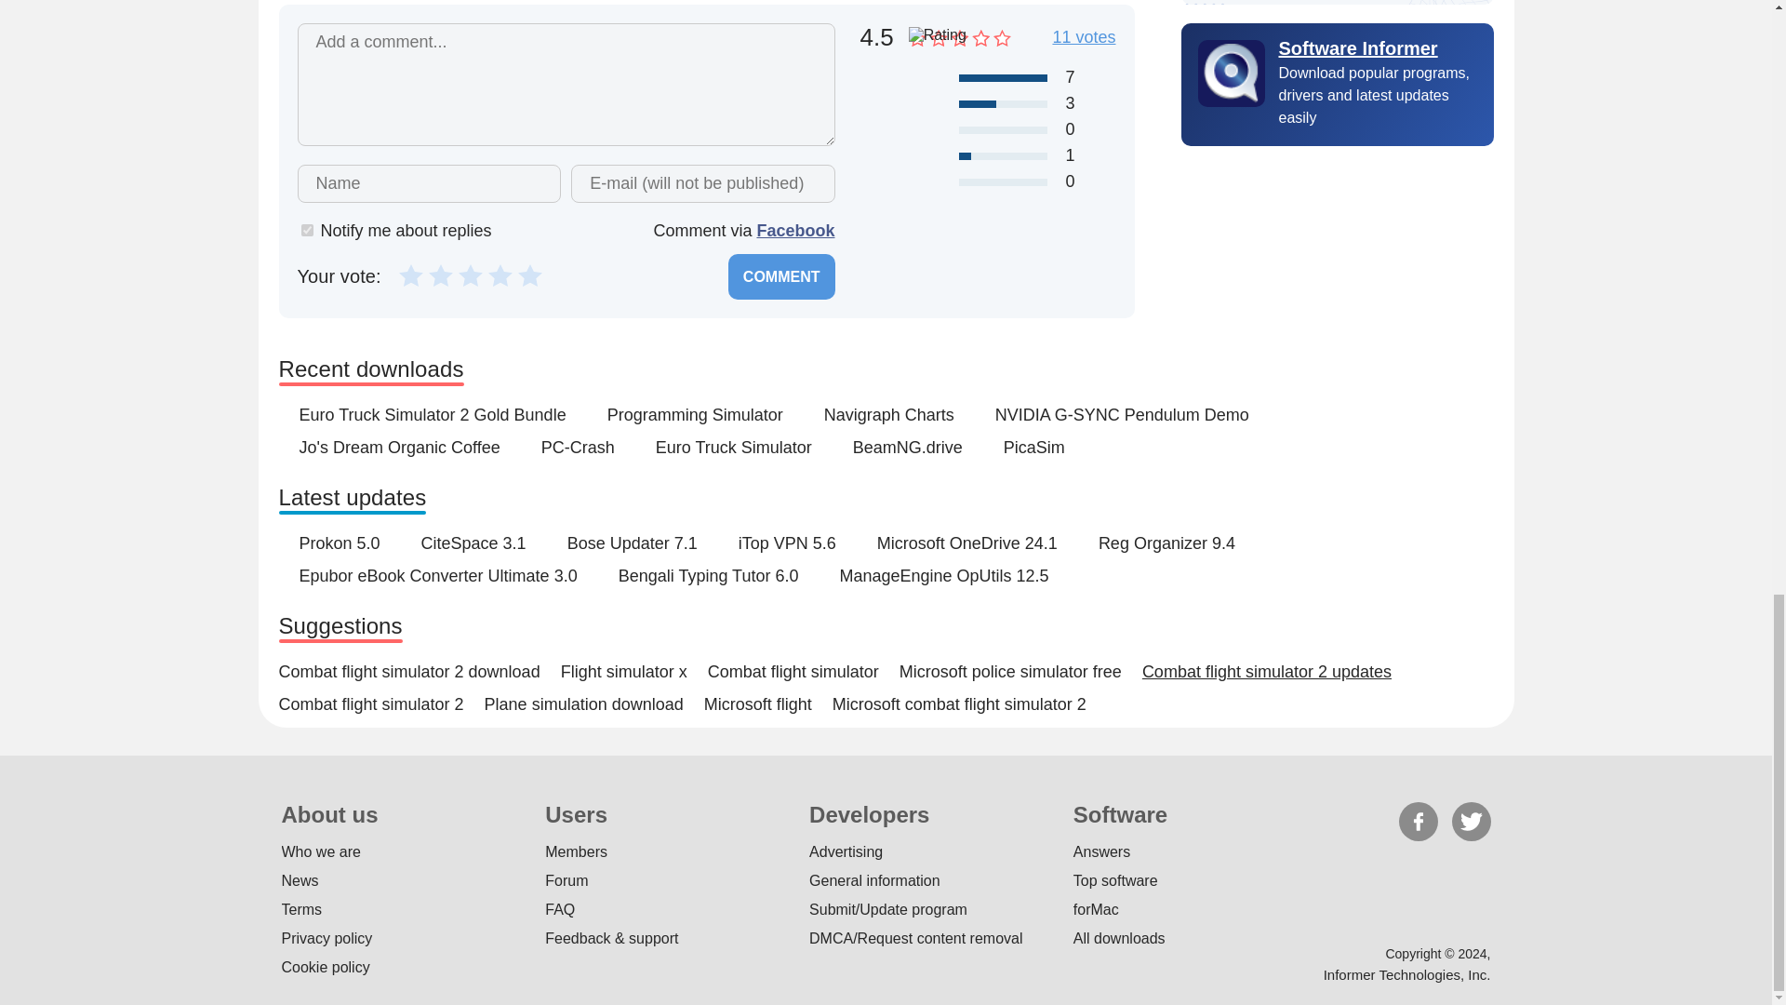 The image size is (1786, 1005). What do you see at coordinates (471, 274) in the screenshot?
I see `3` at bounding box center [471, 274].